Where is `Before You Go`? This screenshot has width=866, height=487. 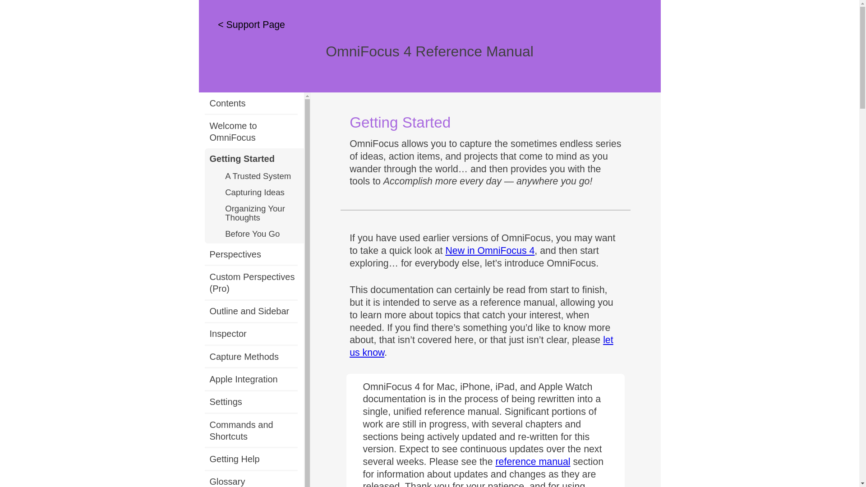
Before You Go is located at coordinates (262, 235).